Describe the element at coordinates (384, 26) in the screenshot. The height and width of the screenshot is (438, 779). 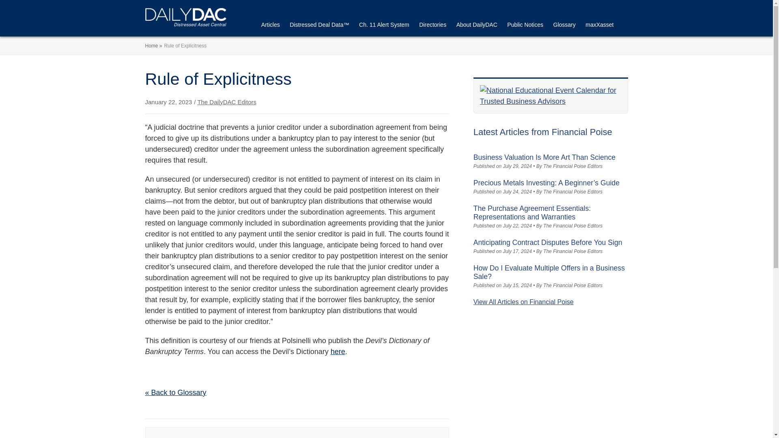
I see `Ch. 11 Alert System` at that location.